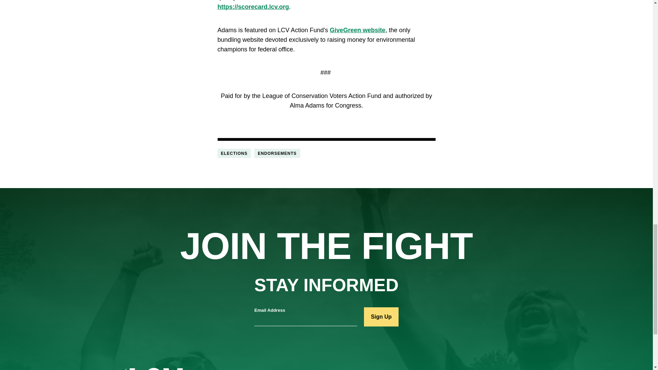  Describe the element at coordinates (234, 153) in the screenshot. I see `ELECTIONS` at that location.